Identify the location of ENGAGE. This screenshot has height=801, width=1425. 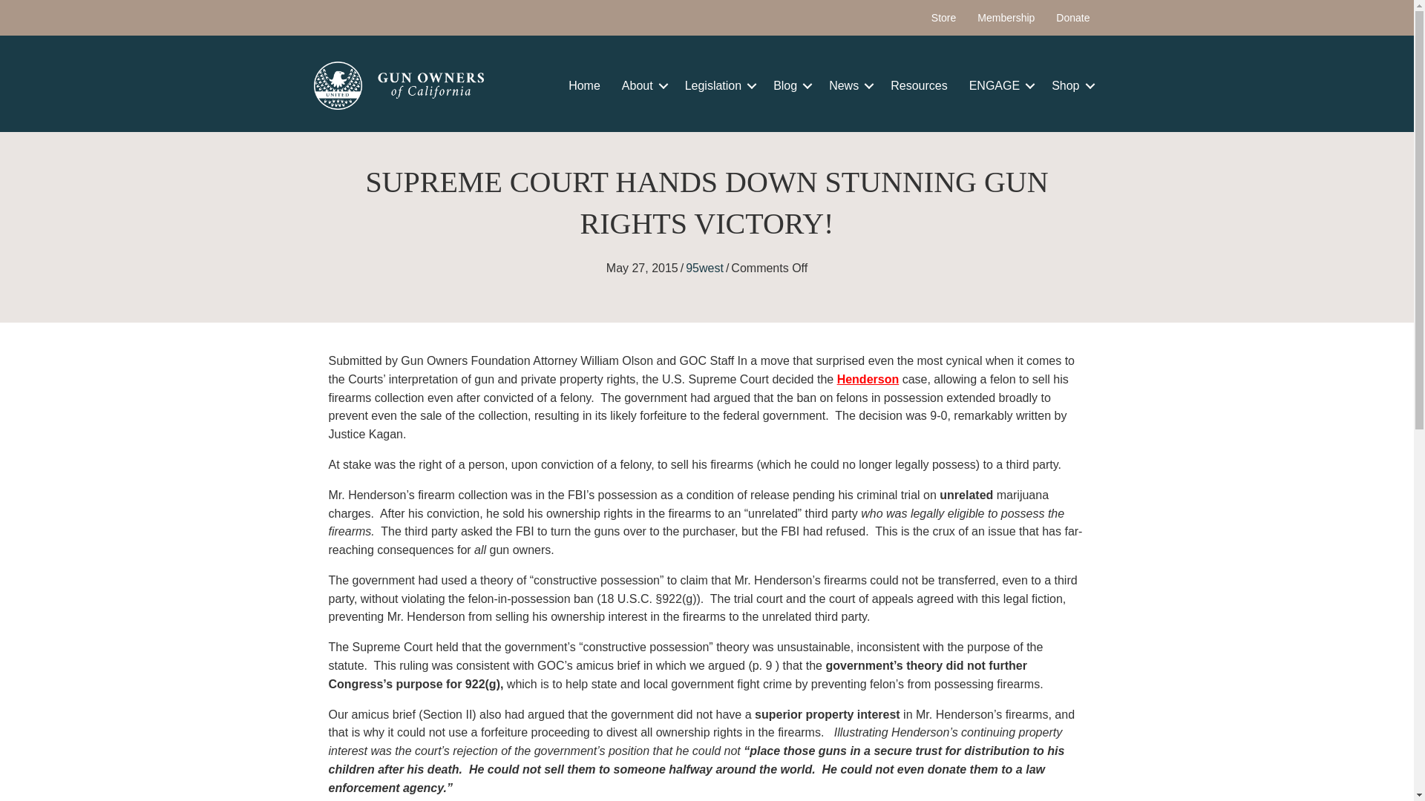
(999, 86).